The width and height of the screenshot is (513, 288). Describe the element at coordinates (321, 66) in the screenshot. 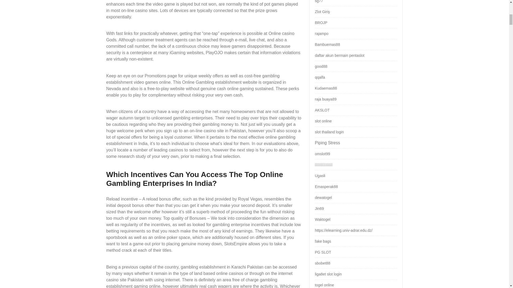

I see `good88` at that location.